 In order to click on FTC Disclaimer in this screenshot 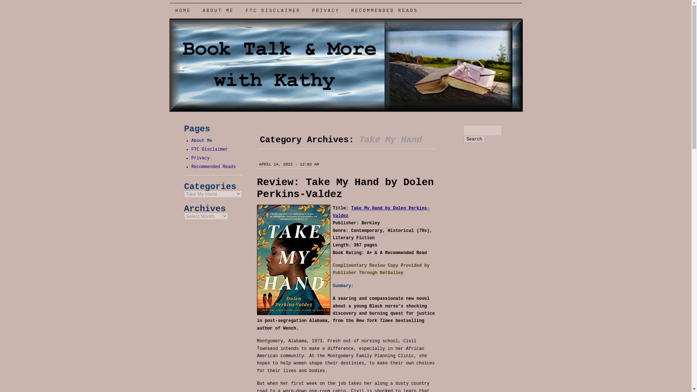, I will do `click(209, 150)`.